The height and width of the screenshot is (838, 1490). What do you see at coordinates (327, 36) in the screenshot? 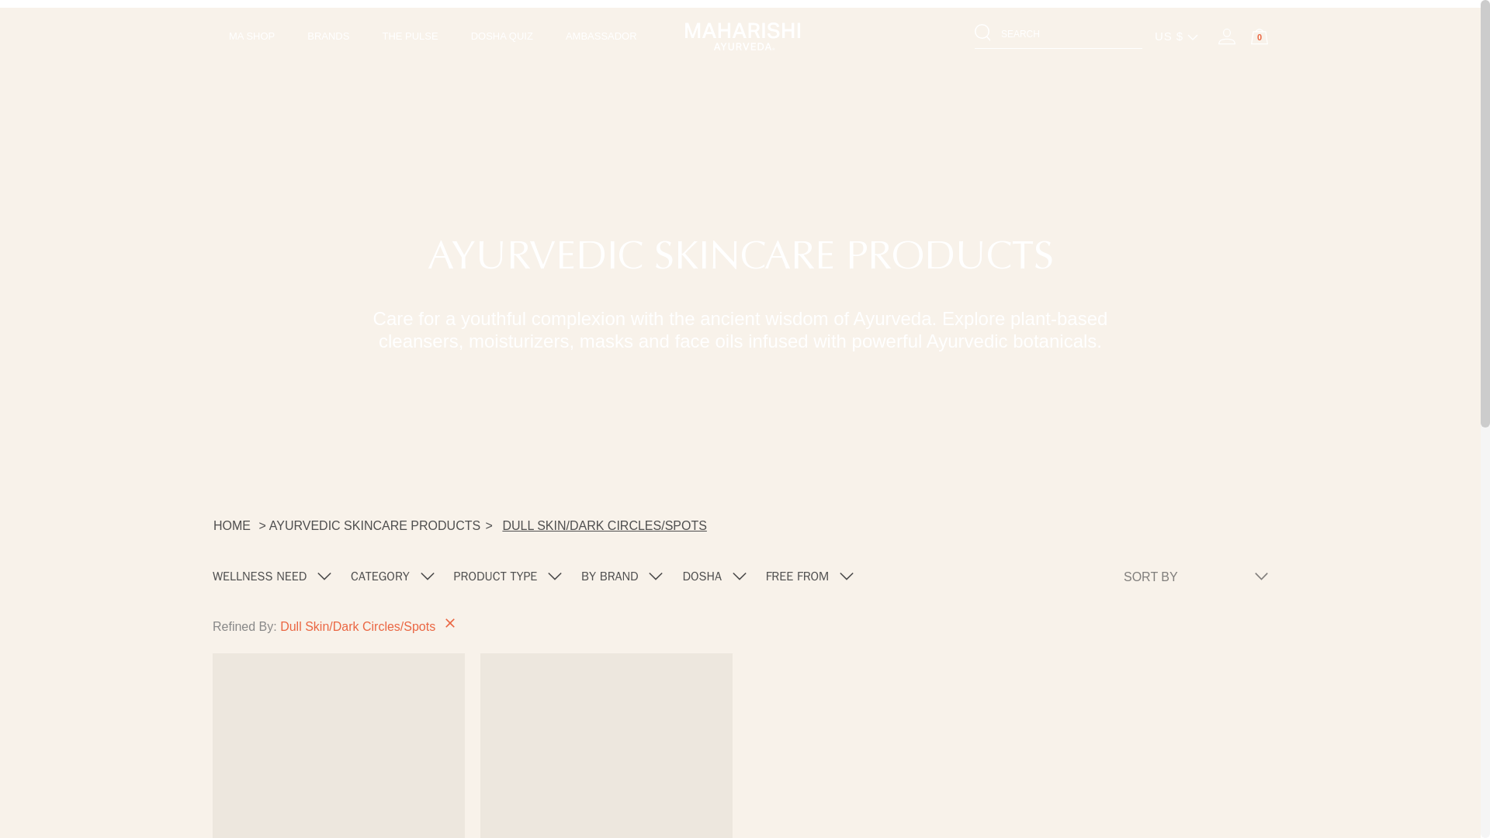
I see `BRANDS` at bounding box center [327, 36].